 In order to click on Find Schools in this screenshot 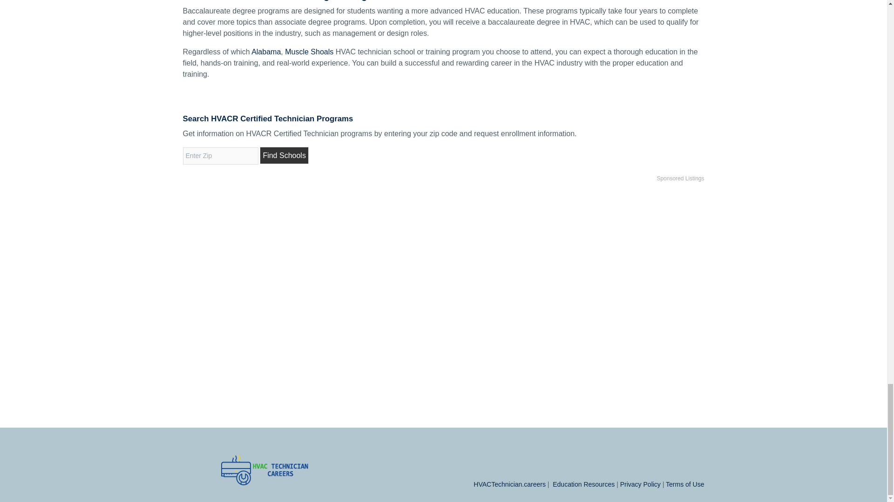, I will do `click(284, 155)`.